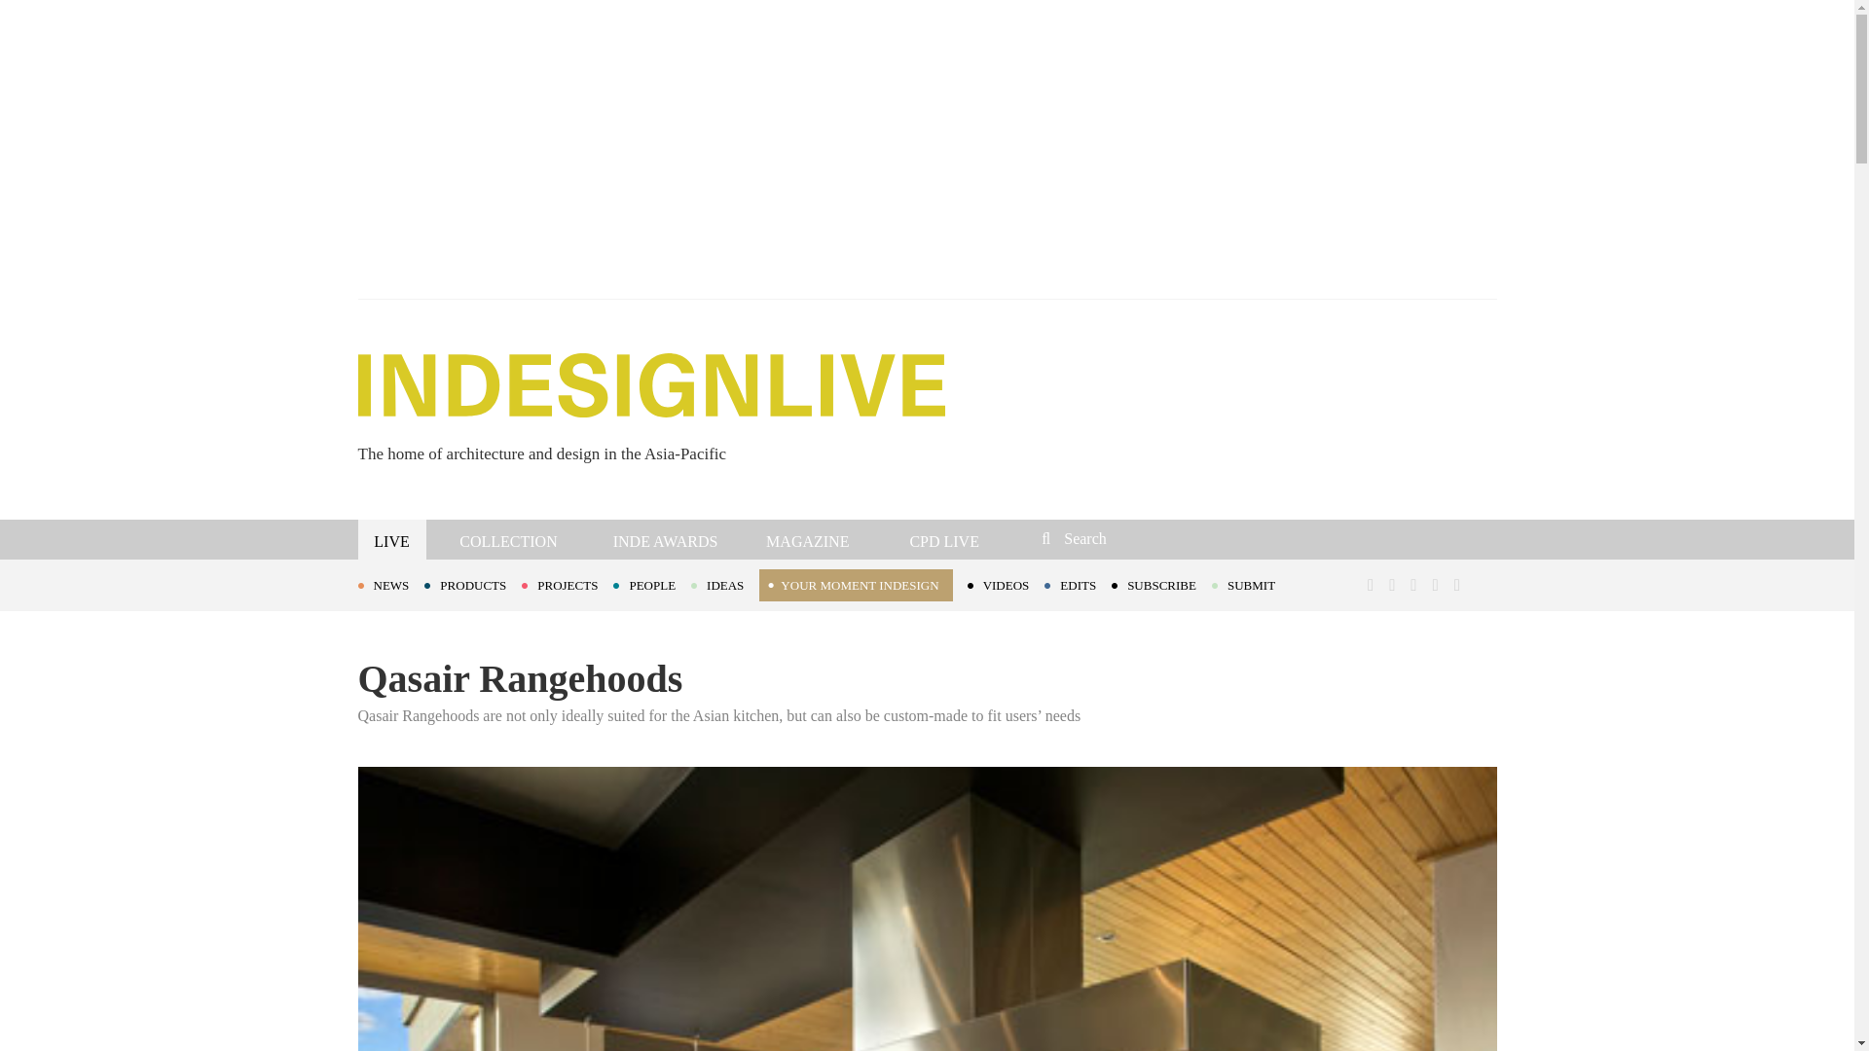  Describe the element at coordinates (1161, 584) in the screenshot. I see `SUBSCRIBE` at that location.